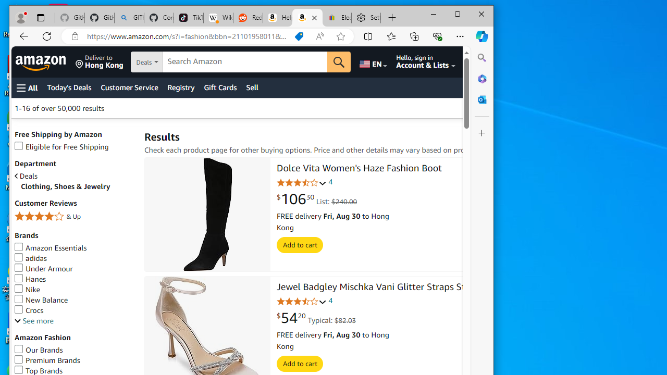 Image resolution: width=667 pixels, height=375 pixels. What do you see at coordinates (74, 258) in the screenshot?
I see `adidas` at bounding box center [74, 258].